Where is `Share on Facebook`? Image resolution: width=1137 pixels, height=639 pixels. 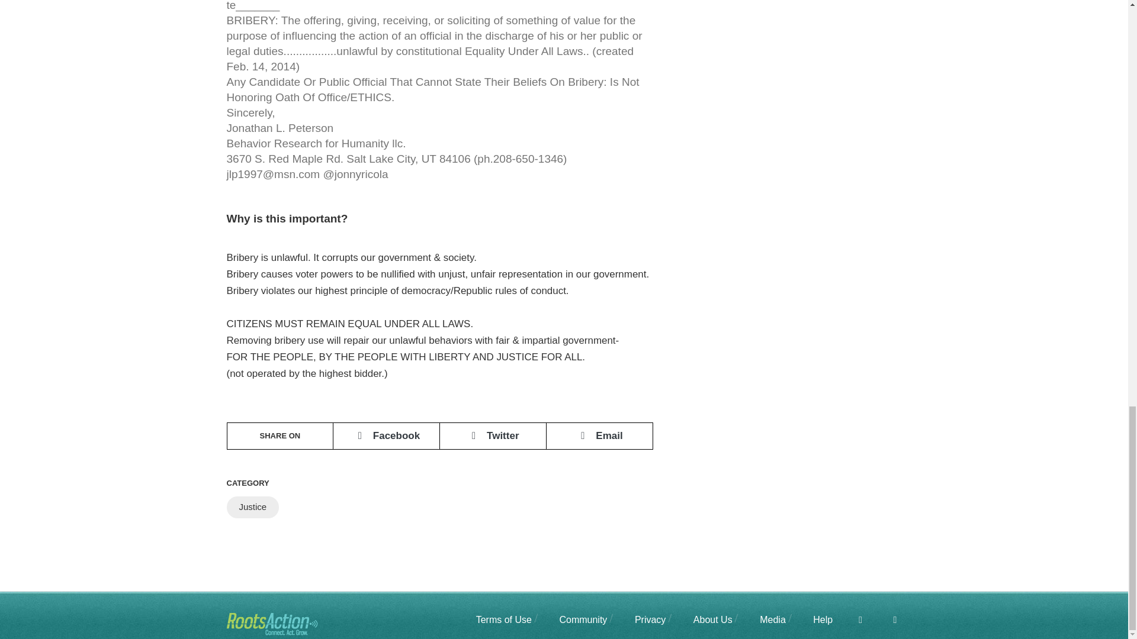
Share on Facebook is located at coordinates (386, 435).